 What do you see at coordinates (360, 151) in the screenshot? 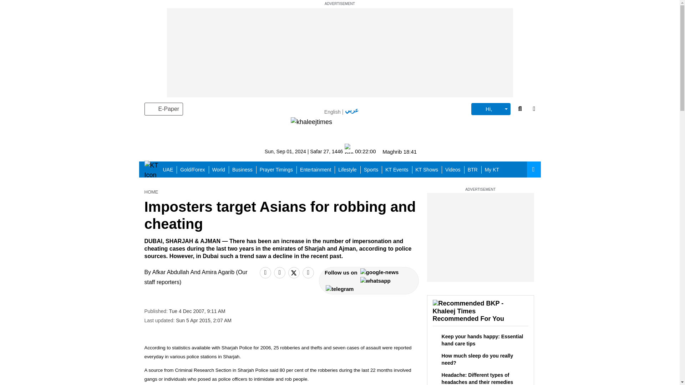
I see `00:22:00` at bounding box center [360, 151].